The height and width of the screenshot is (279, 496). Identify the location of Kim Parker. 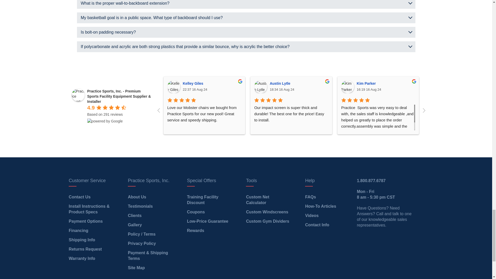
(347, 87).